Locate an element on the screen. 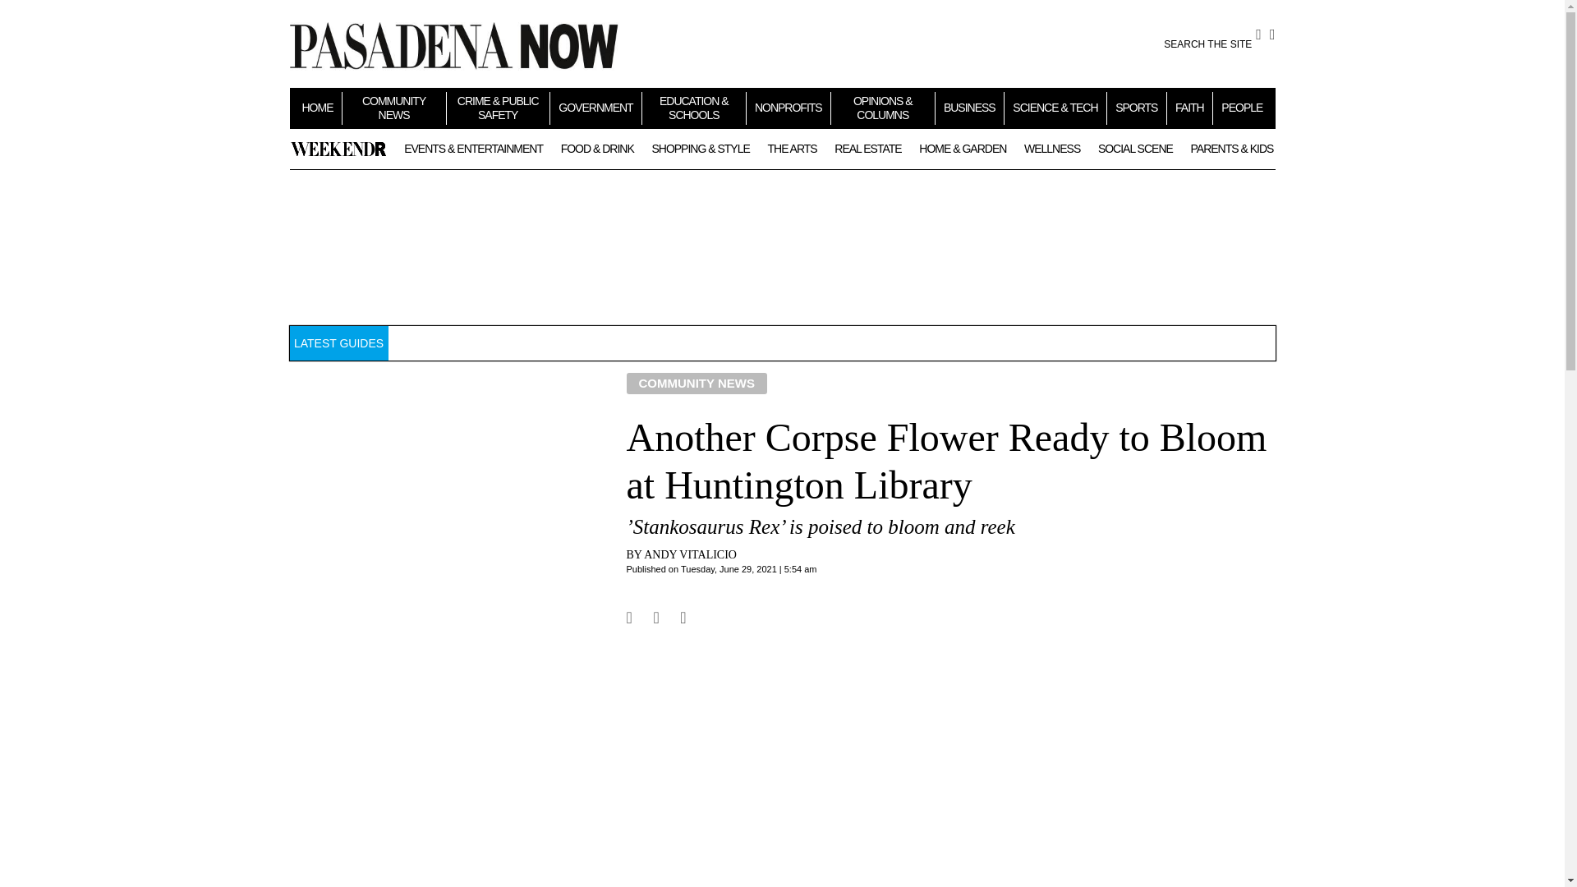 Image resolution: width=1577 pixels, height=887 pixels. Bookmark is located at coordinates (729, 609).